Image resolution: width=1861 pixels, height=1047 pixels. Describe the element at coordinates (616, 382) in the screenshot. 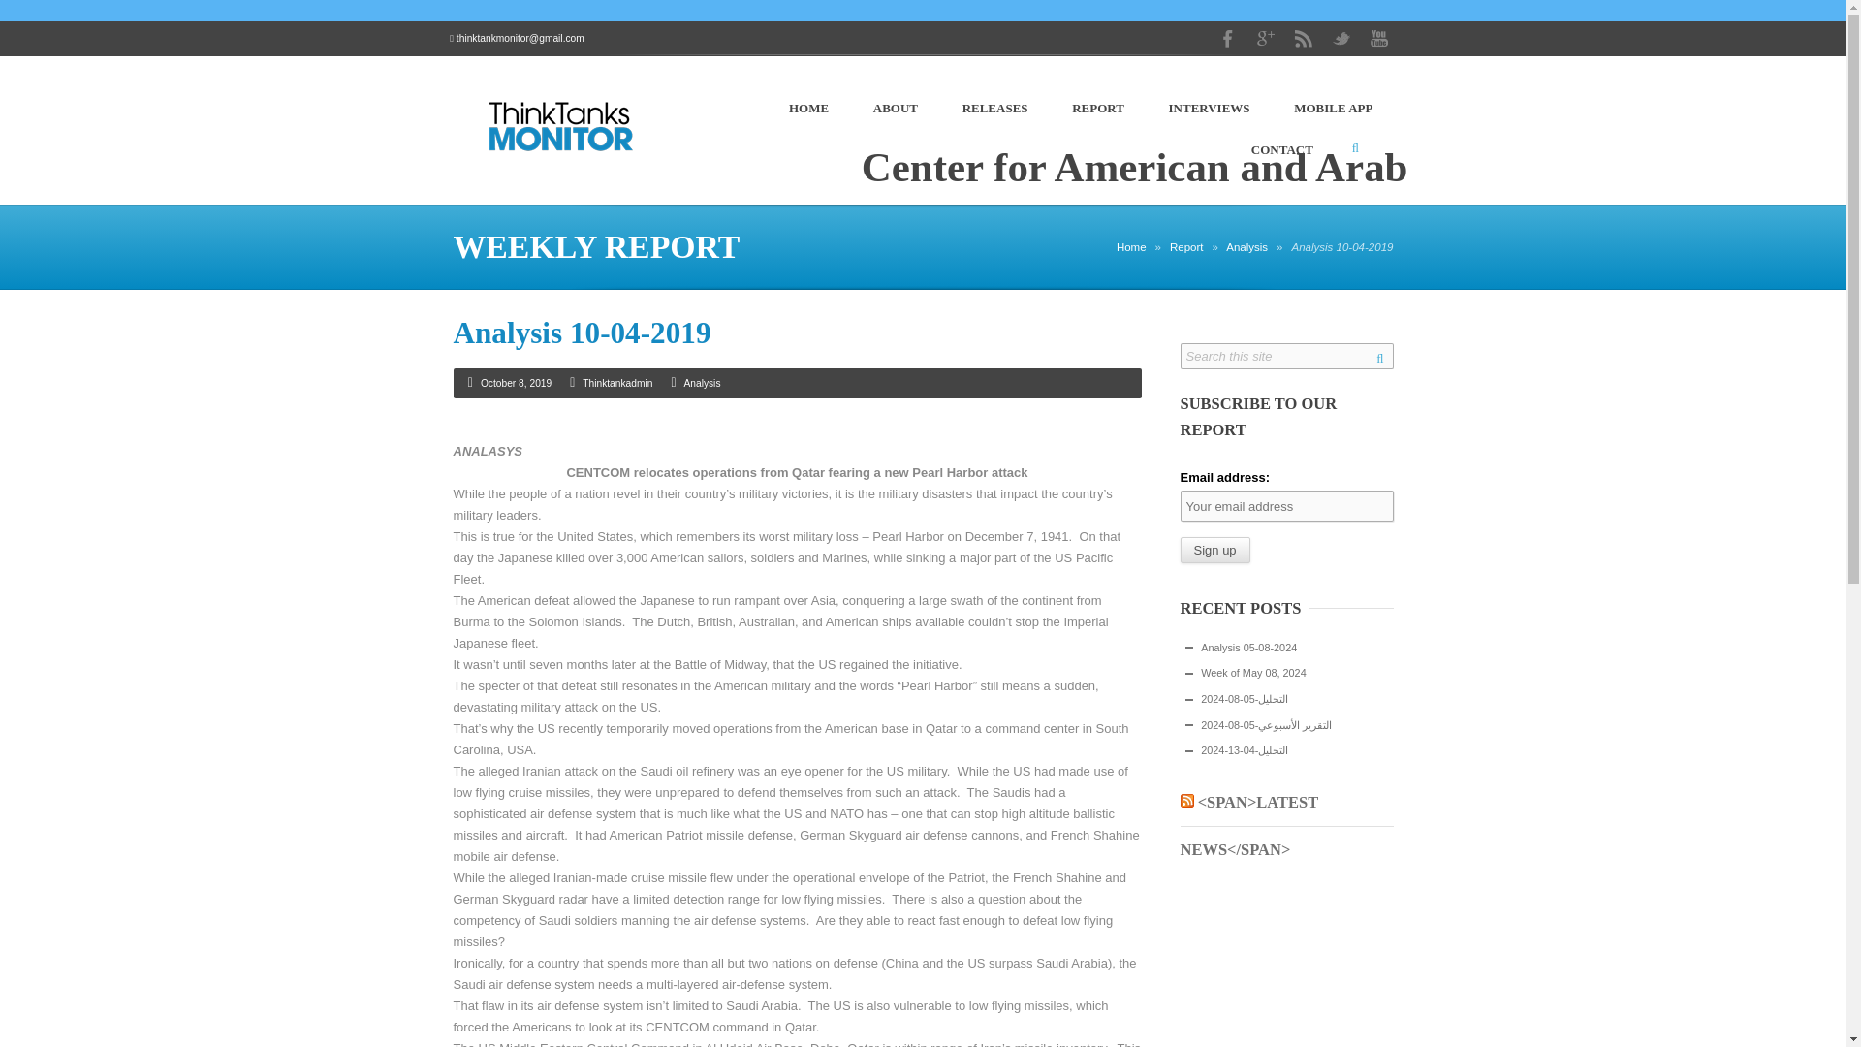

I see `Thinktankadmin` at that location.